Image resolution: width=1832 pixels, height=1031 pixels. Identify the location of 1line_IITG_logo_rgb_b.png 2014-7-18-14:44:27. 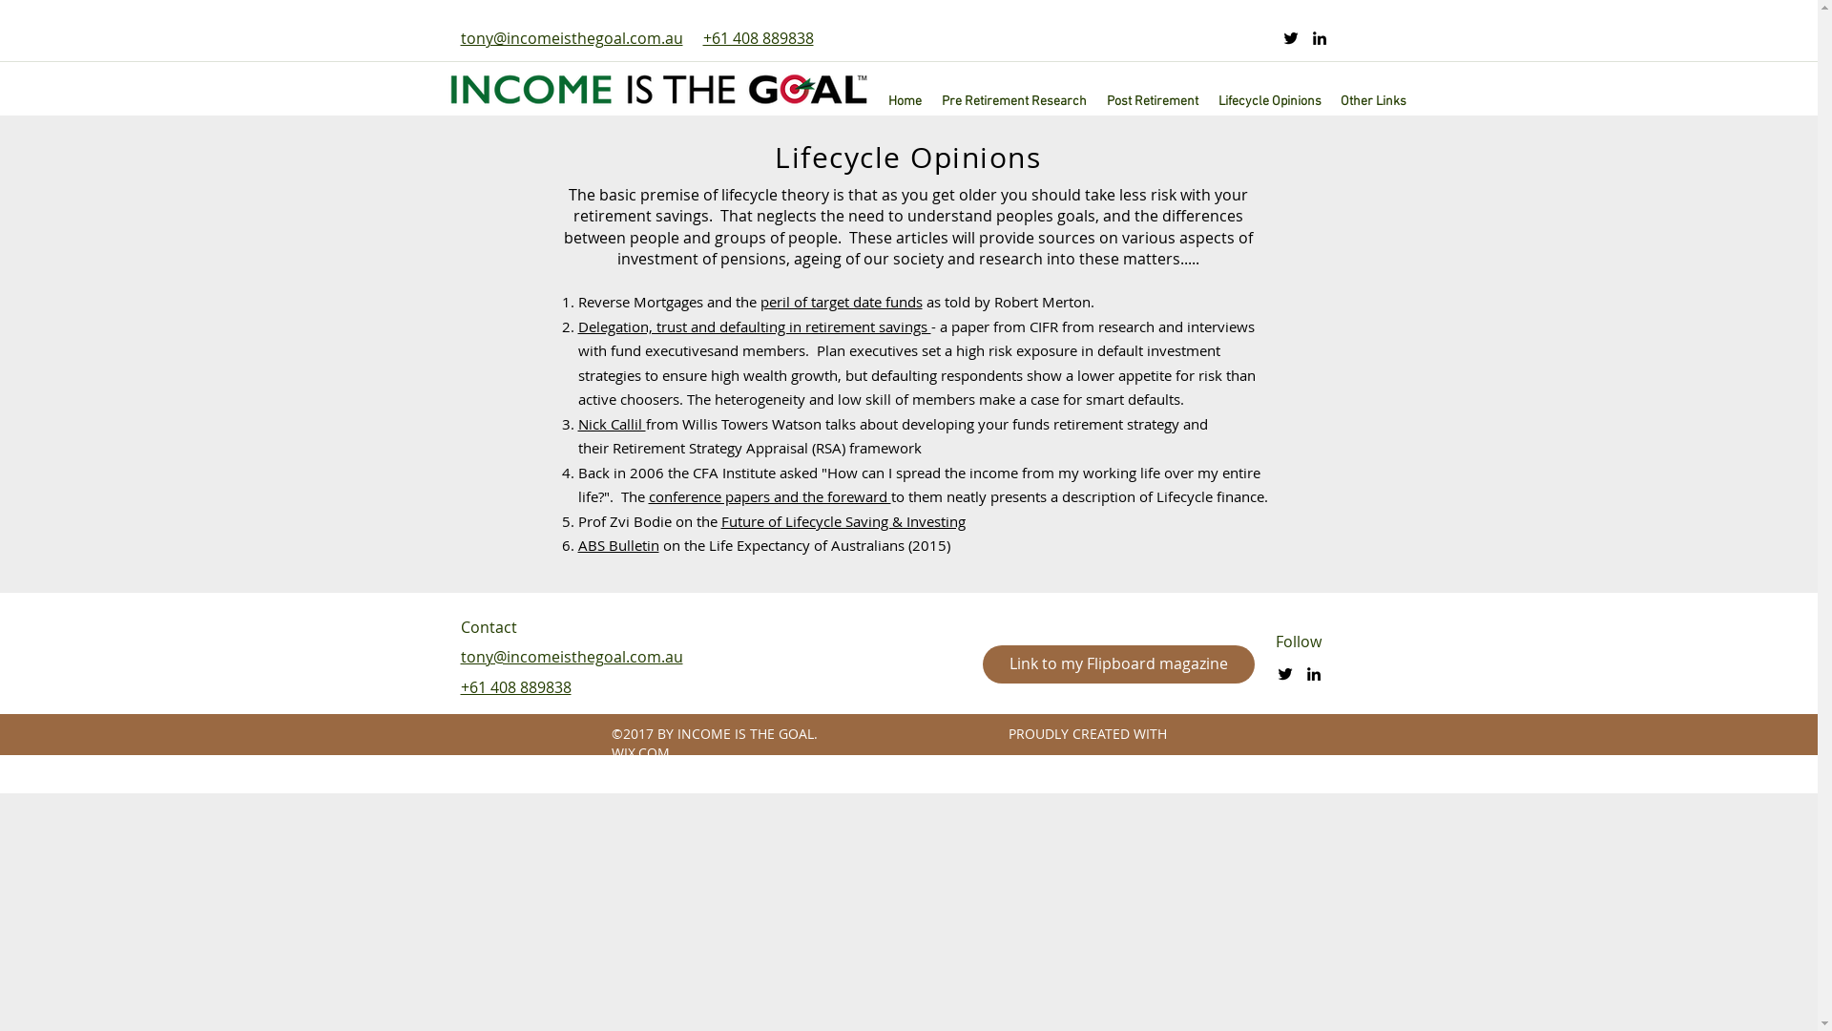
(658, 88).